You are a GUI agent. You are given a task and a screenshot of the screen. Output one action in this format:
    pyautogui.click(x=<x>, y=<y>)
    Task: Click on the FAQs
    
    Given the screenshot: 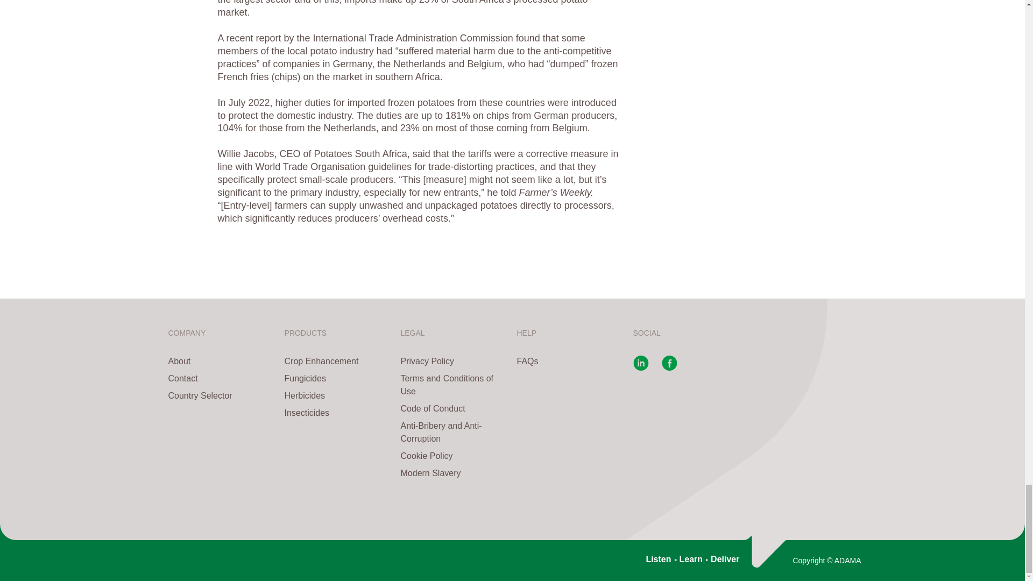 What is the action you would take?
    pyautogui.click(x=570, y=361)
    